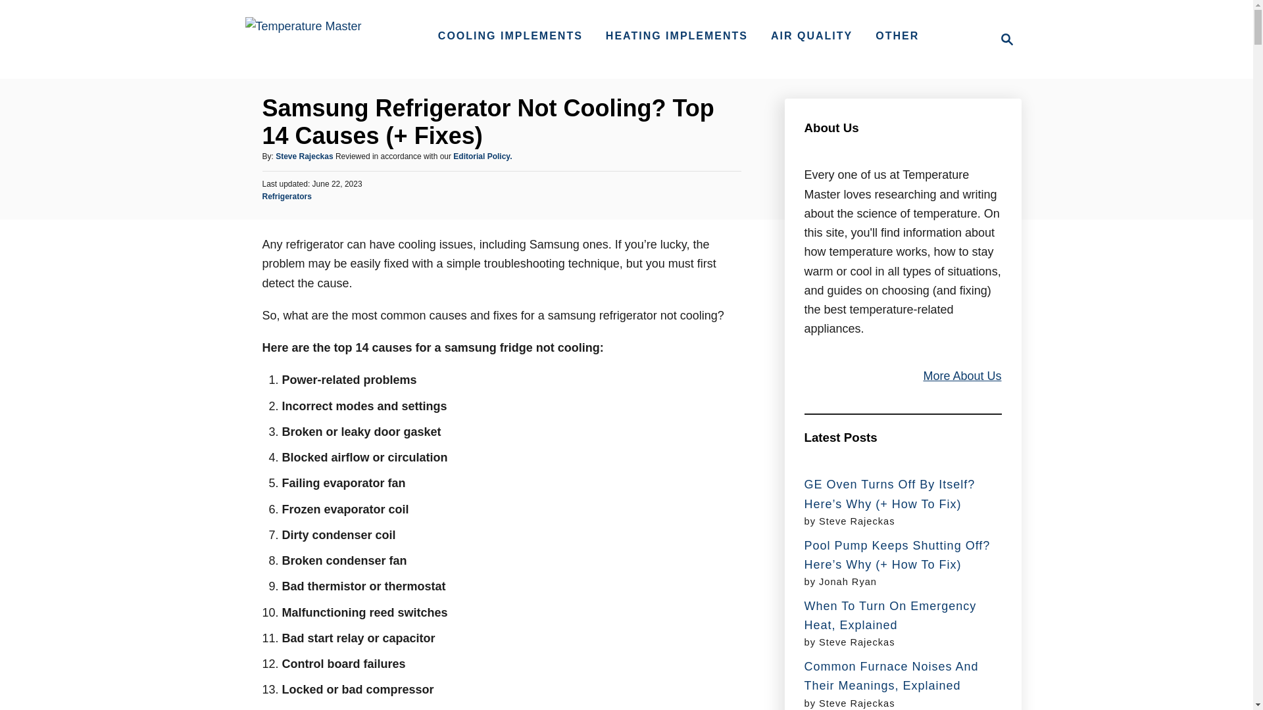 The image size is (1263, 710). What do you see at coordinates (482, 156) in the screenshot?
I see `HEATING IMPLEMENTS` at bounding box center [482, 156].